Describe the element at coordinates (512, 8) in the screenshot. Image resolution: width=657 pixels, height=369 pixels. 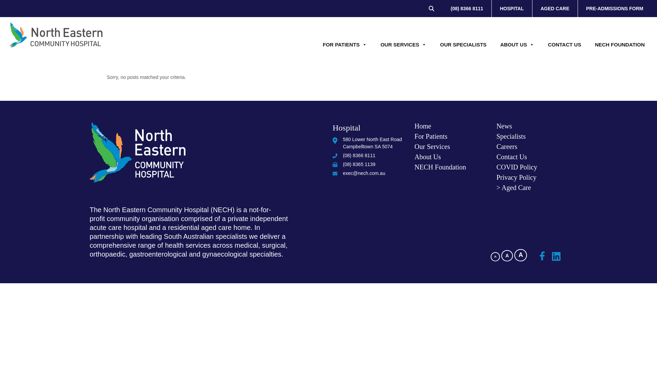
I see `HOSPITAL` at that location.